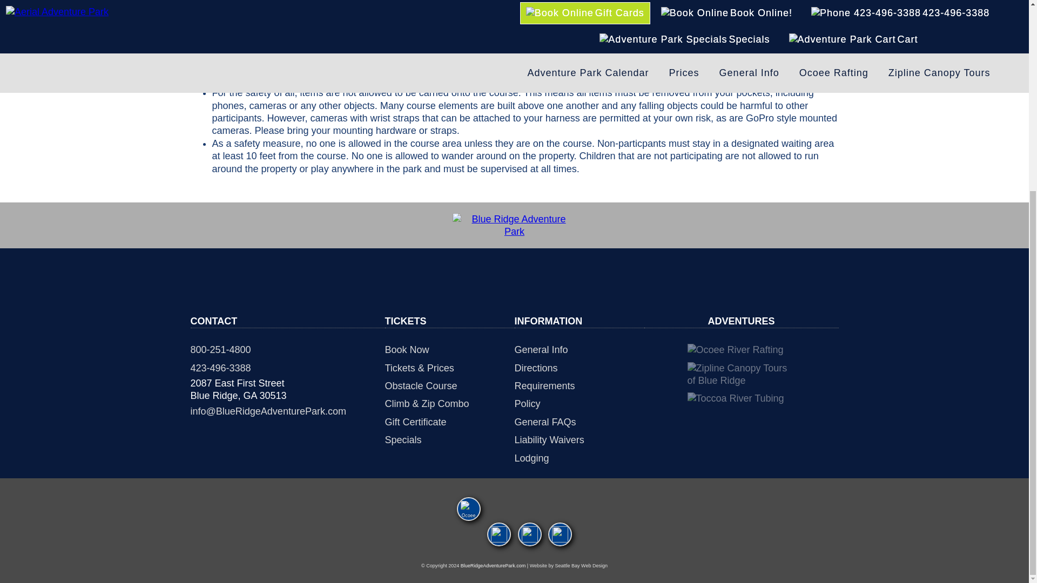 The height and width of the screenshot is (583, 1037). What do you see at coordinates (449, 386) in the screenshot?
I see `Obstacle Course` at bounding box center [449, 386].